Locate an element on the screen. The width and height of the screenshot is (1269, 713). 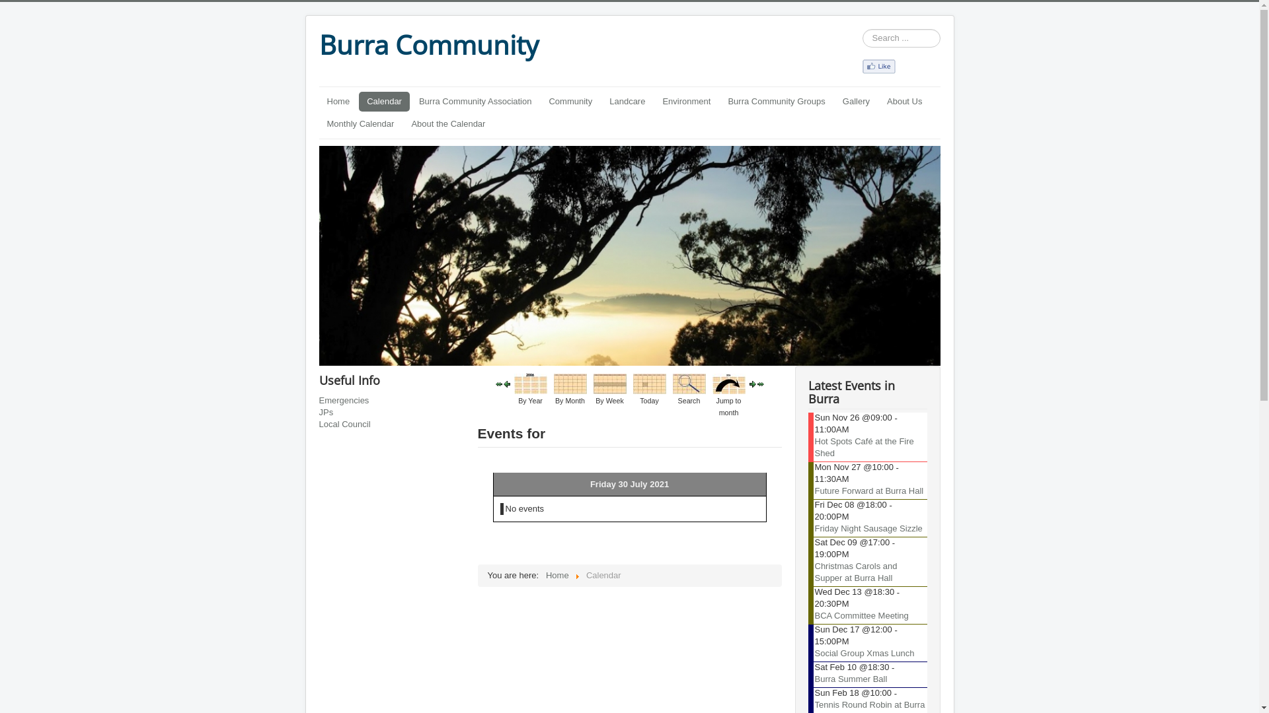
BCA Committee Meeting is located at coordinates (861, 615).